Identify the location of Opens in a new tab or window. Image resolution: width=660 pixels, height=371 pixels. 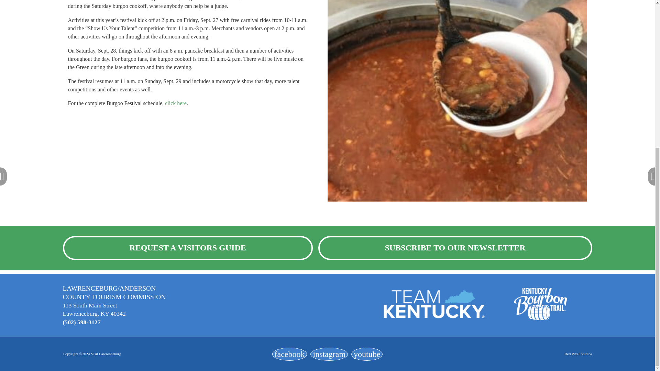
(367, 354).